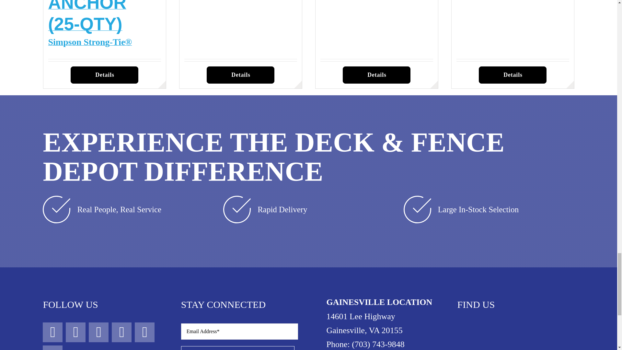 Image resolution: width=622 pixels, height=350 pixels. Describe the element at coordinates (121, 332) in the screenshot. I see `Tiktok` at that location.